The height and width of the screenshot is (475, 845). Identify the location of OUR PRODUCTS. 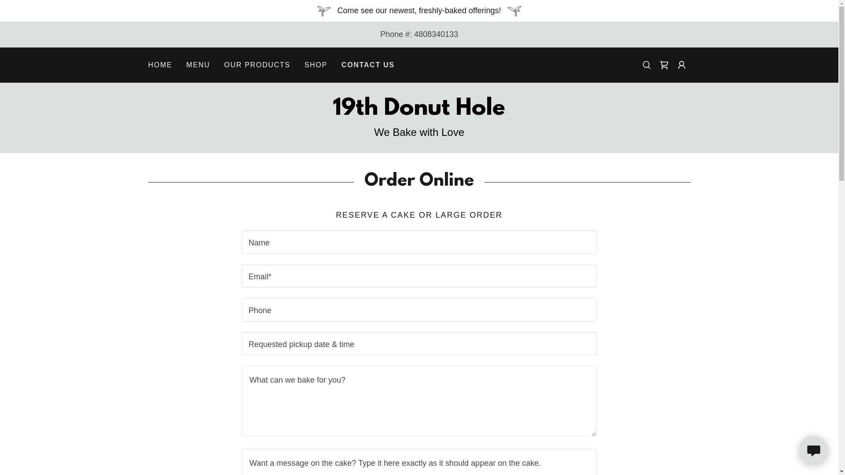
(257, 65).